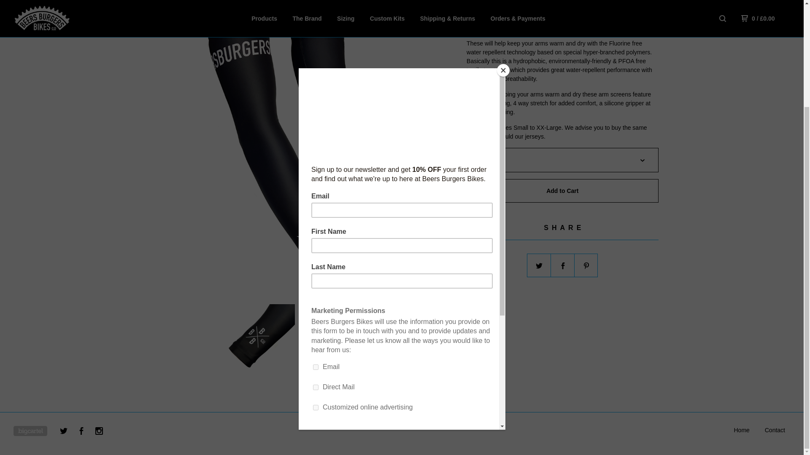 The image size is (810, 455). Describe the element at coordinates (586, 265) in the screenshot. I see `Pin` at that location.